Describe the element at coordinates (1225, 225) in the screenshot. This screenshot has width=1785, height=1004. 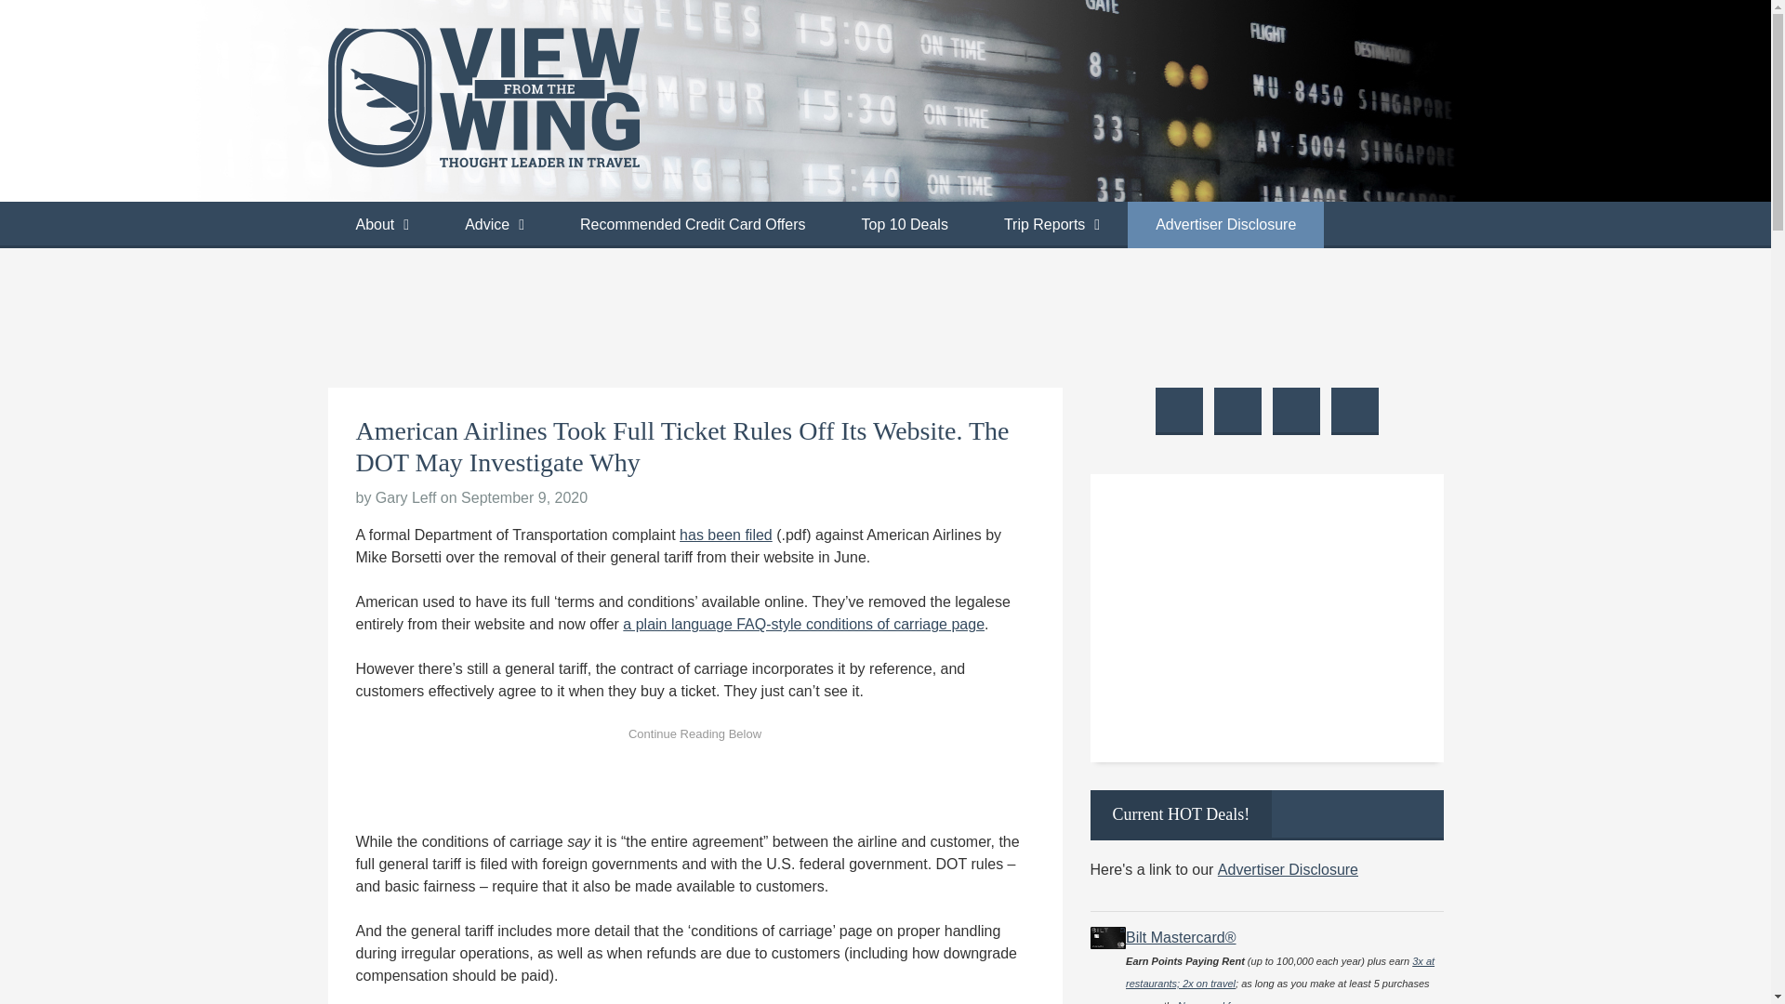
I see `Advertiser Disclosure` at that location.